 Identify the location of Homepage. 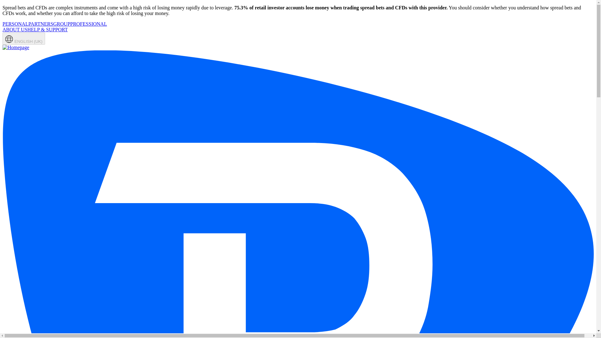
(16, 47).